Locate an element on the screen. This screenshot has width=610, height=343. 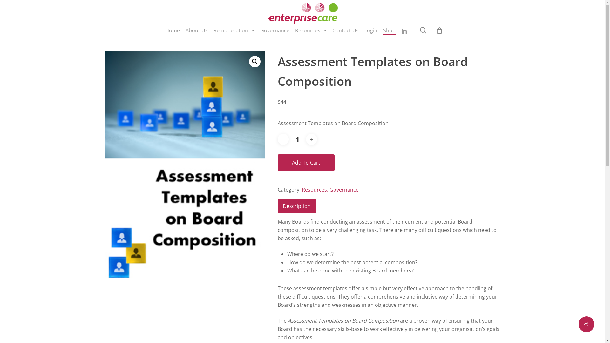
Remuneration is located at coordinates (234, 30).